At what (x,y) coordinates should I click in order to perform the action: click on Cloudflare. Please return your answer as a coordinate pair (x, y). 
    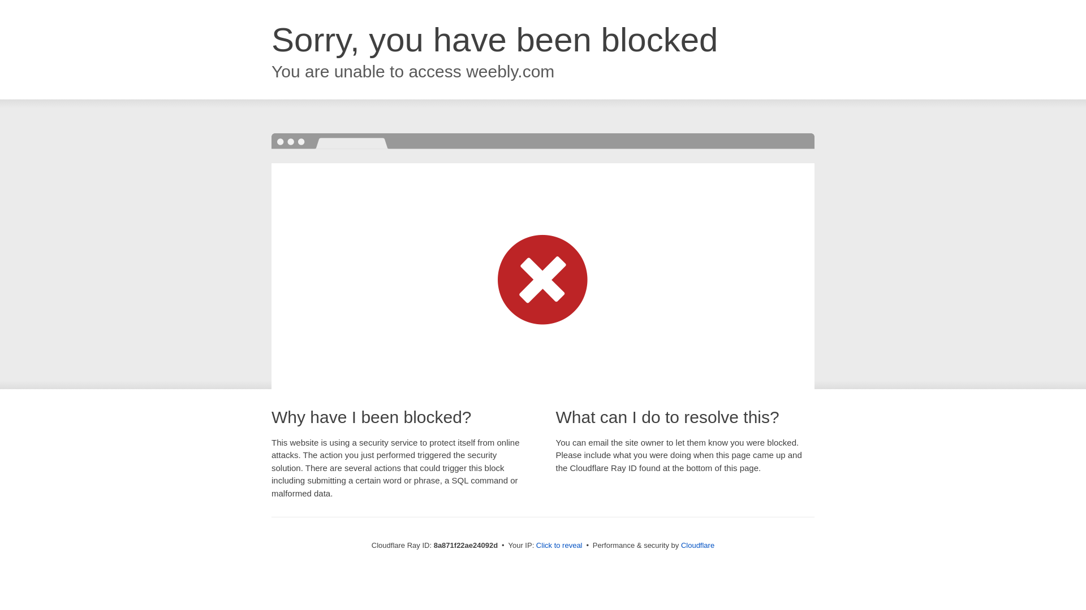
    Looking at the image, I should click on (697, 545).